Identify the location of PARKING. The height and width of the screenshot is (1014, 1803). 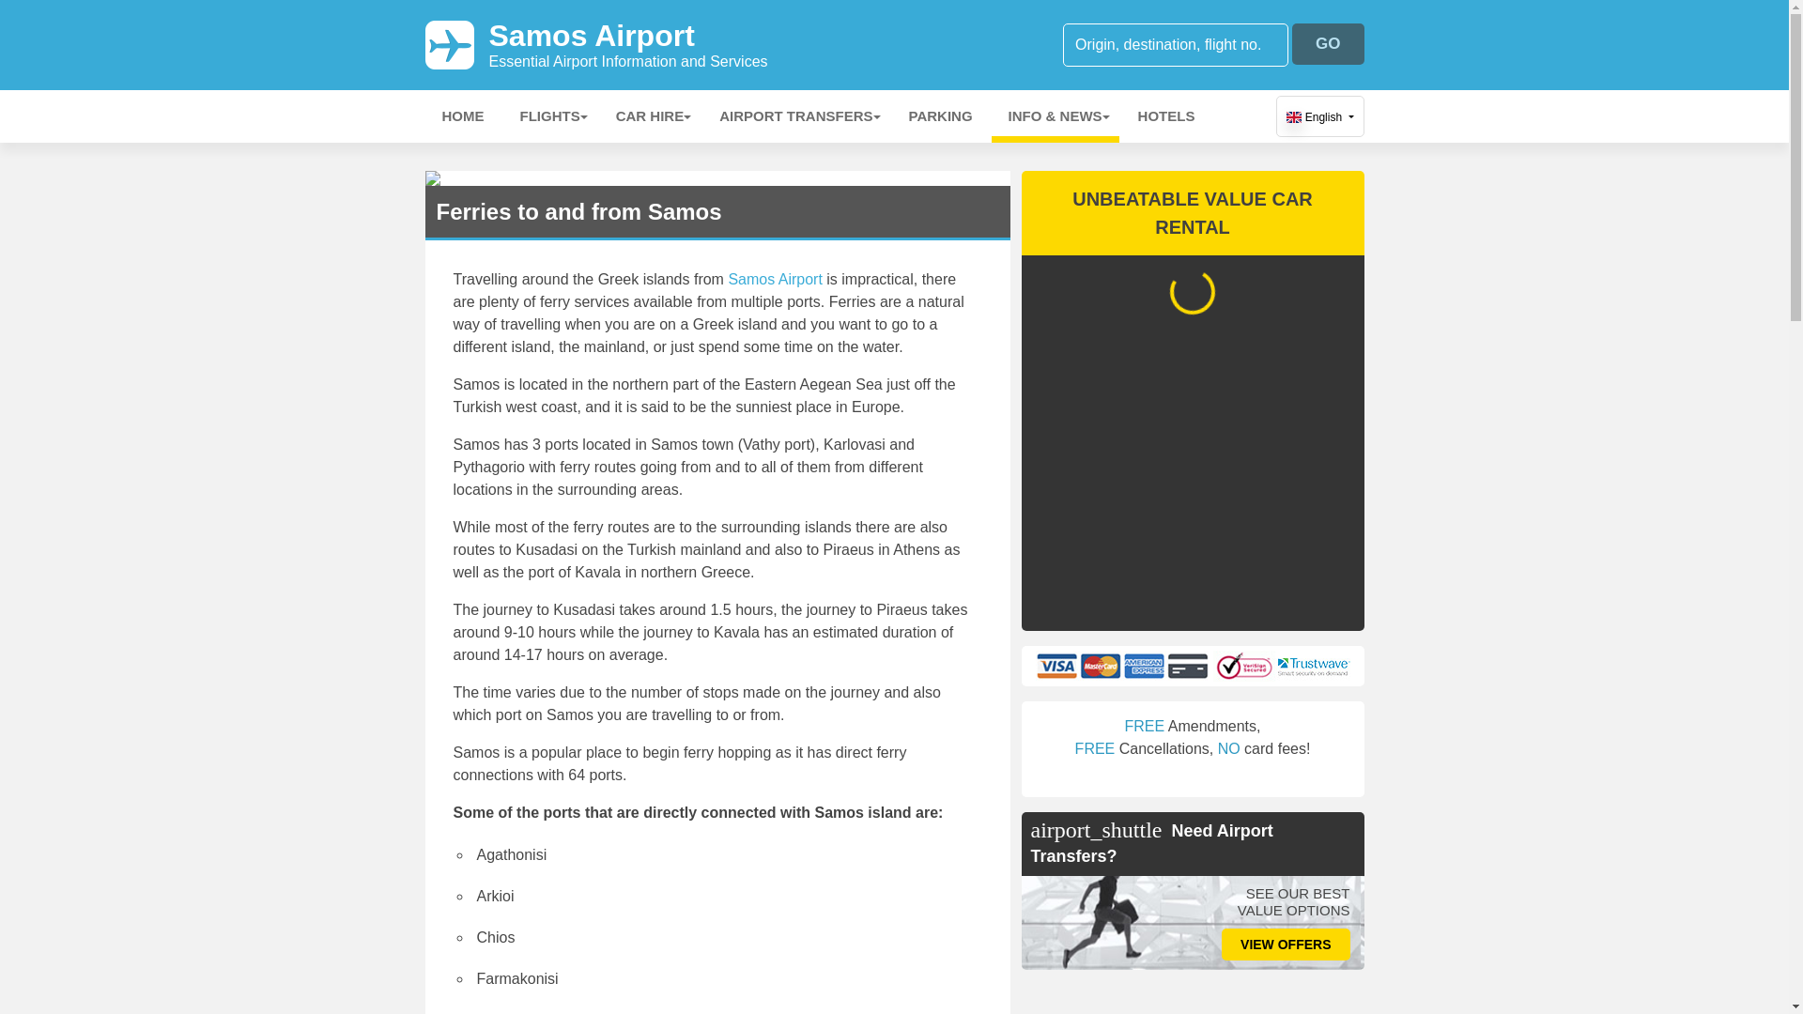
(941, 116).